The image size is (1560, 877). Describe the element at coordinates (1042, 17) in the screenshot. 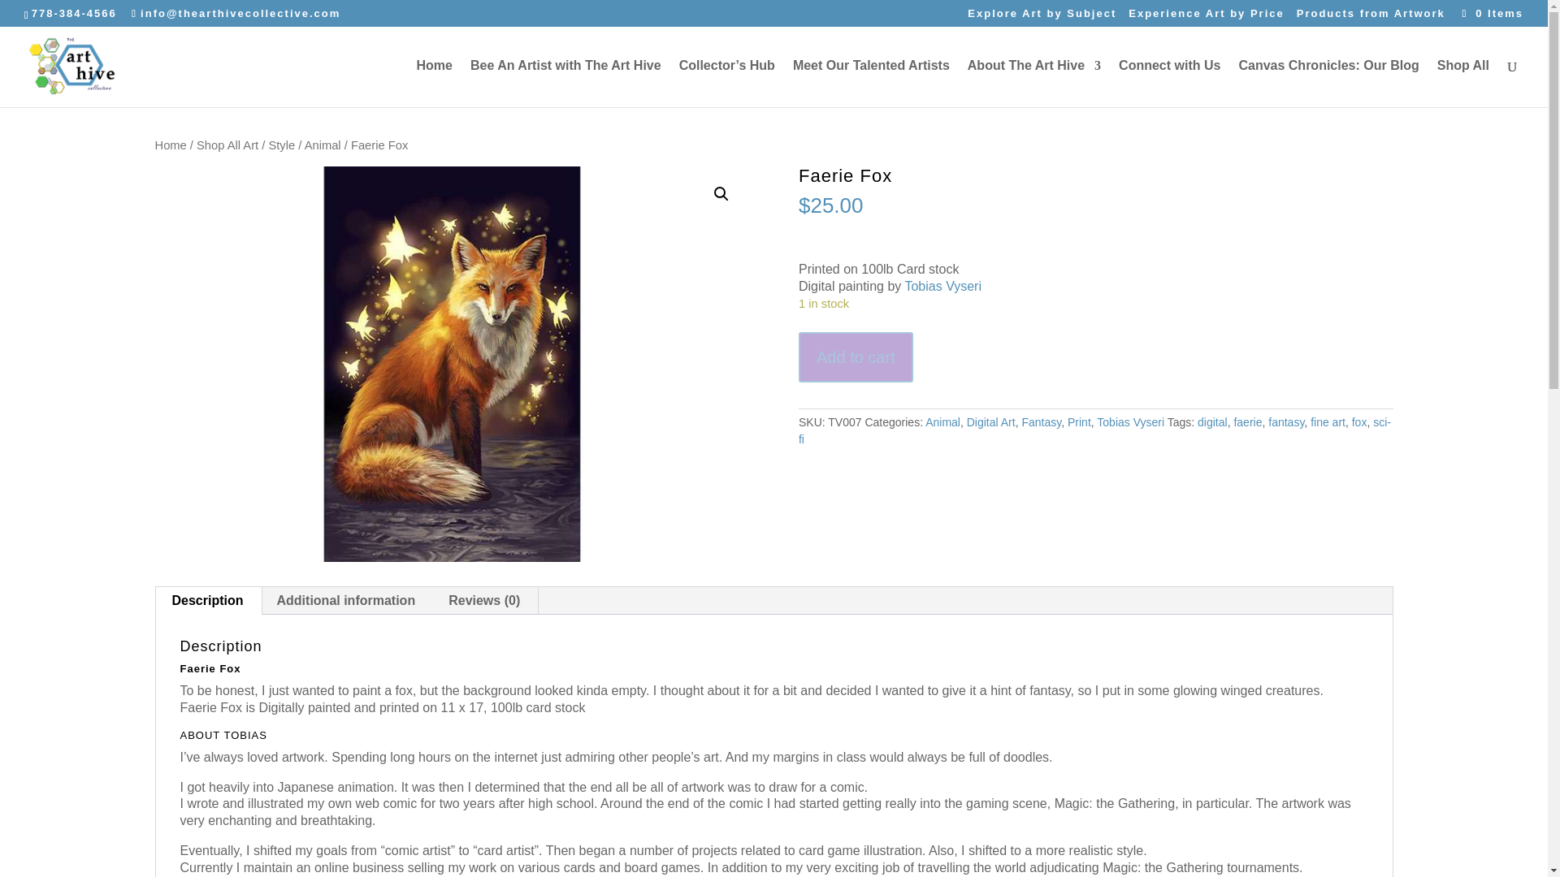

I see `Explore Art by Subject` at that location.